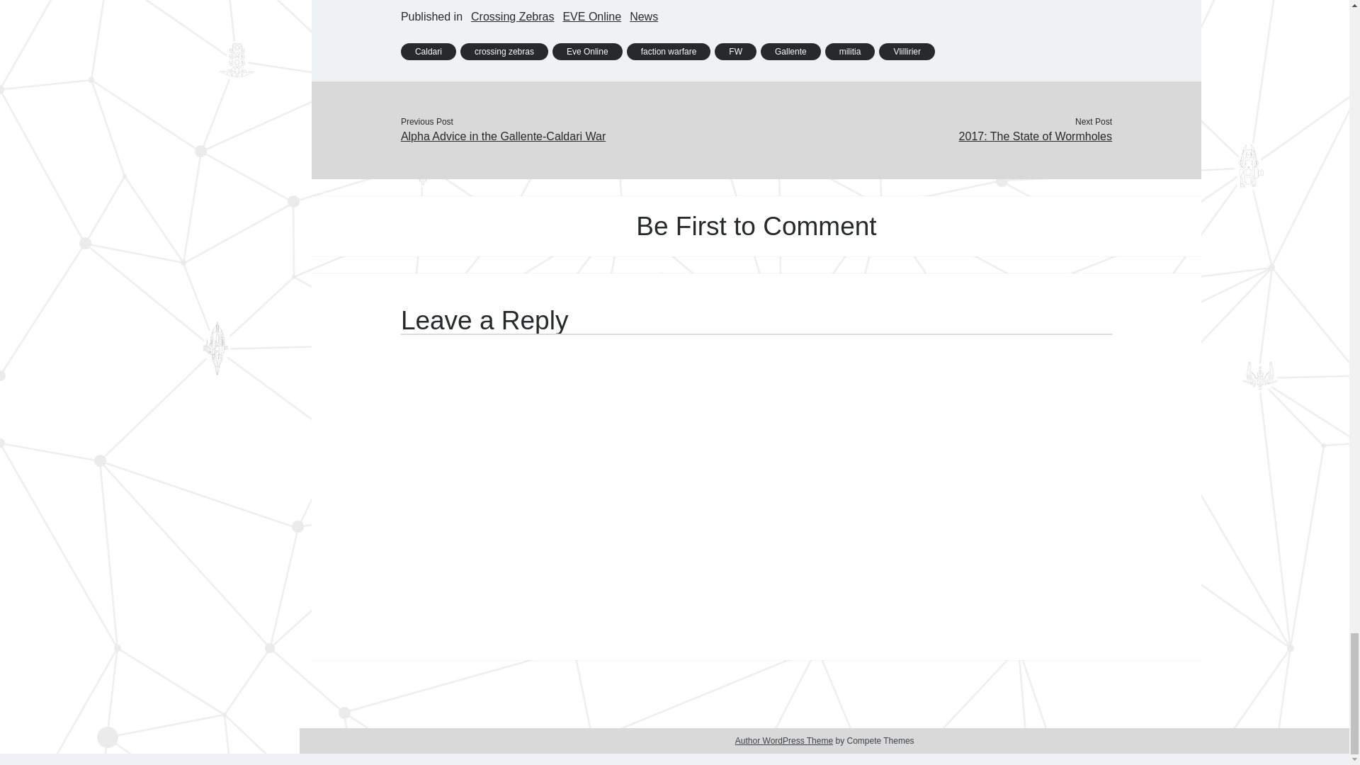  I want to click on View all posts tagged faction warfare, so click(669, 51).